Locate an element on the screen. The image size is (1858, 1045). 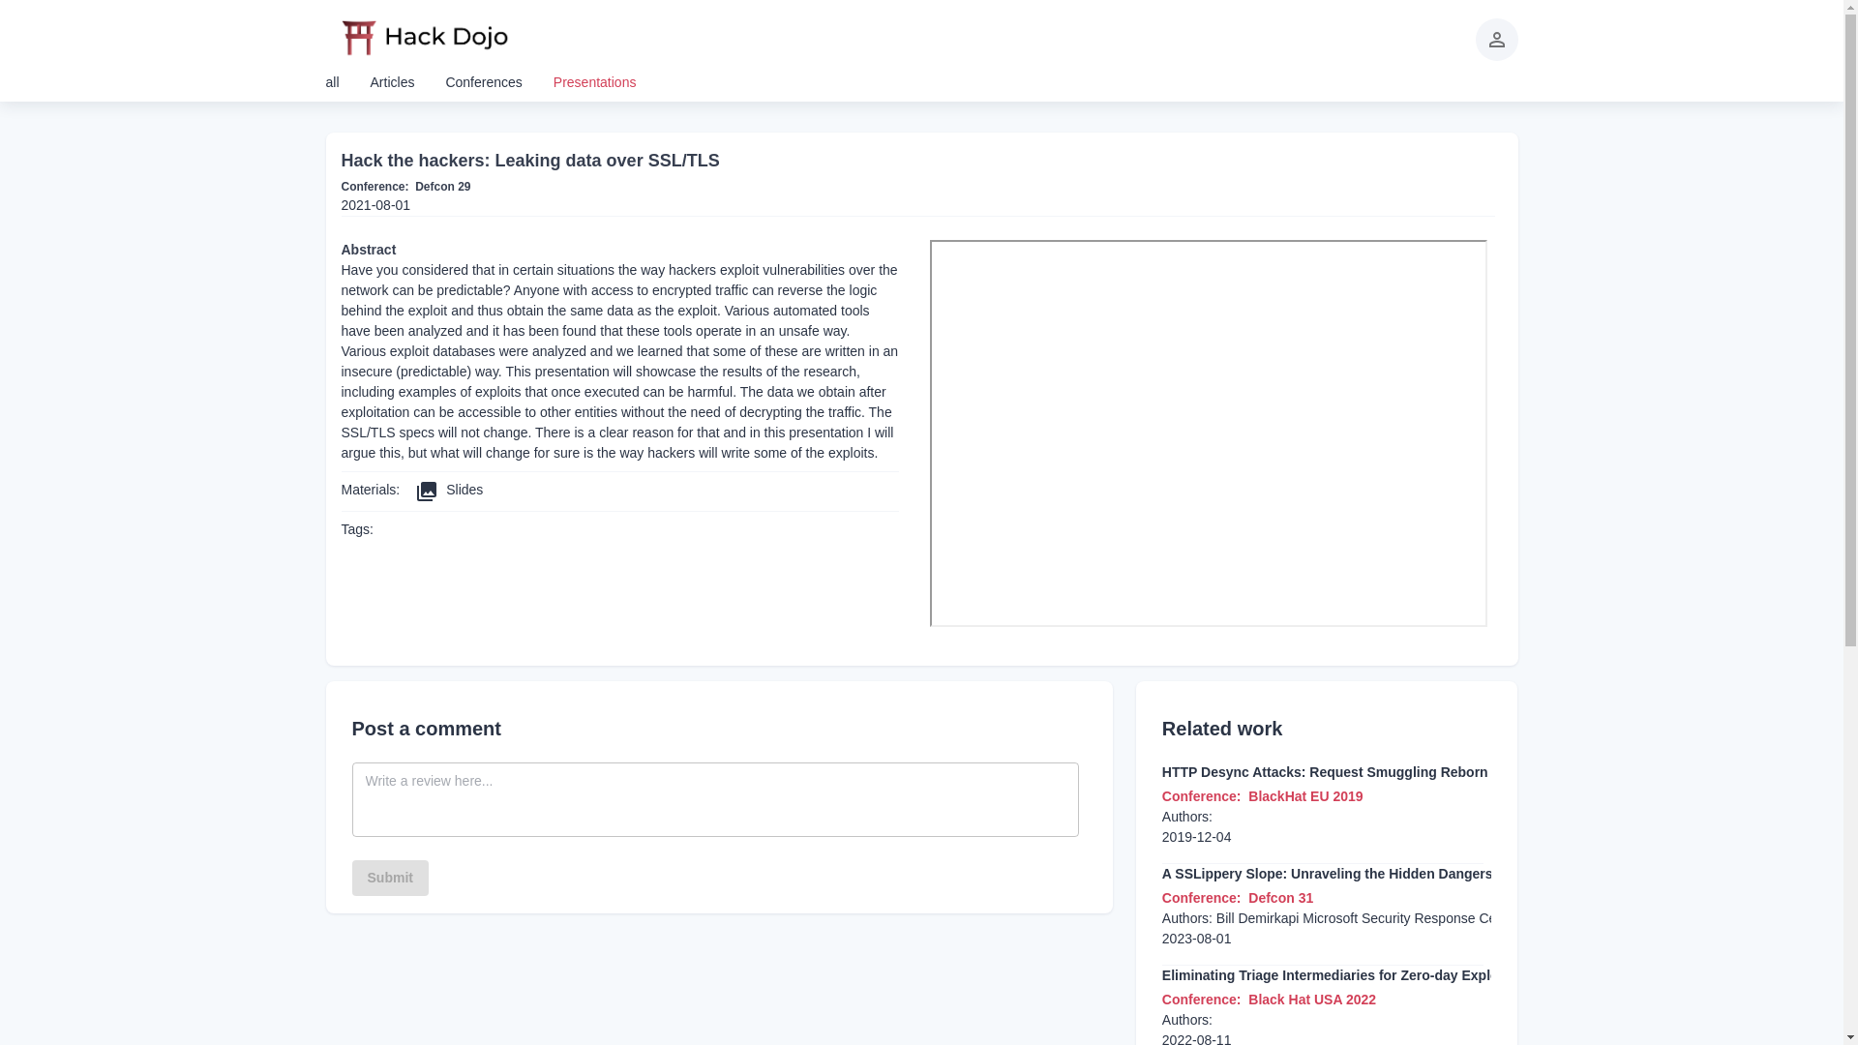
Articles is located at coordinates (392, 81).